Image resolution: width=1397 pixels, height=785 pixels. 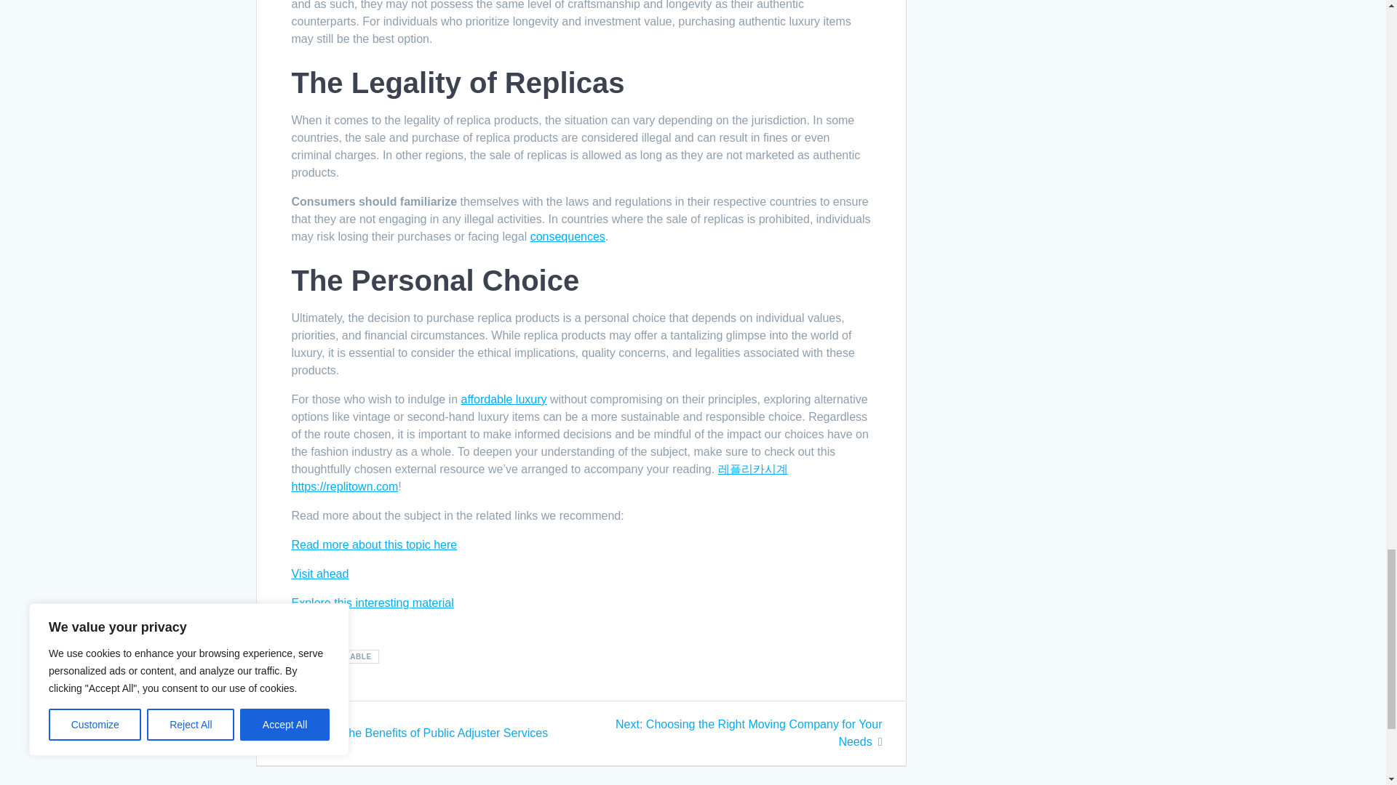 I want to click on Visit ahead, so click(x=319, y=573).